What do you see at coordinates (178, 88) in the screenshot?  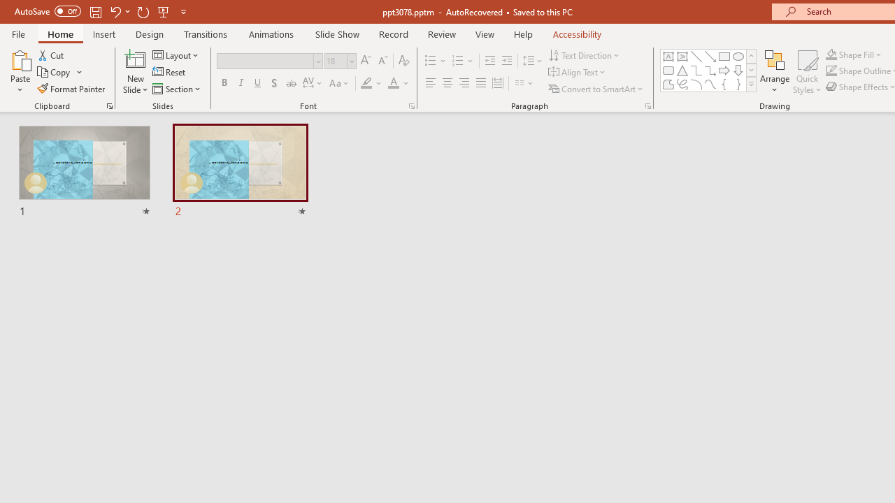 I see `Section` at bounding box center [178, 88].